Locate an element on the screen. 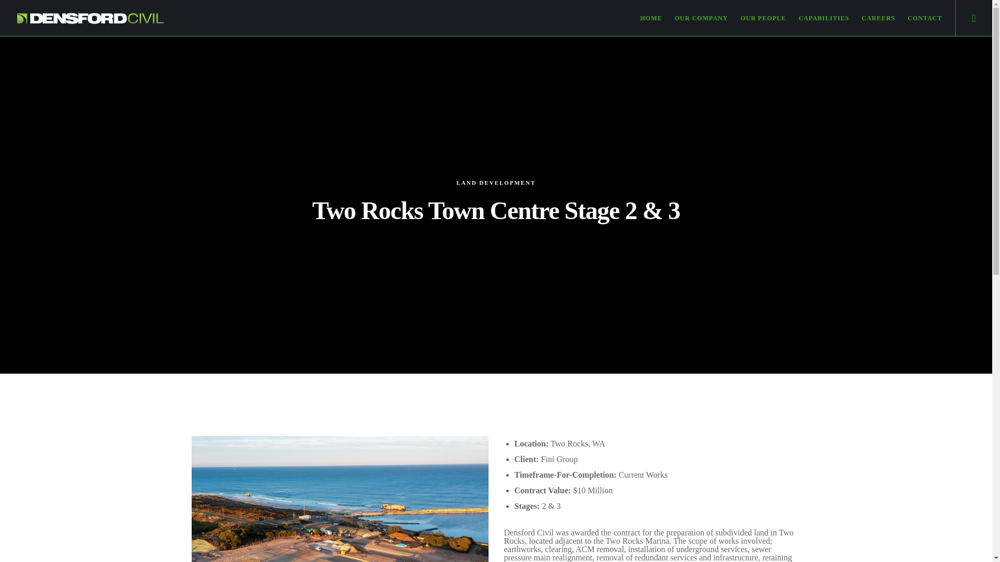  OUR PEOPLE is located at coordinates (757, 18).